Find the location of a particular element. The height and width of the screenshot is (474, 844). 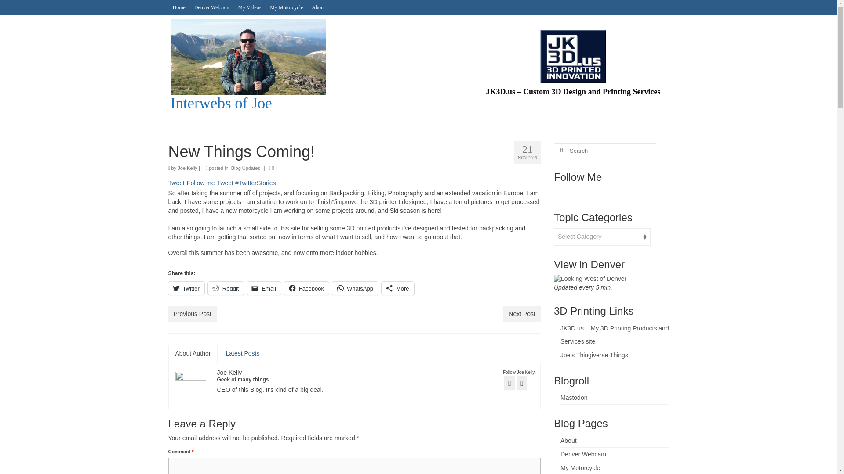

Joe Kelly is located at coordinates (229, 373).